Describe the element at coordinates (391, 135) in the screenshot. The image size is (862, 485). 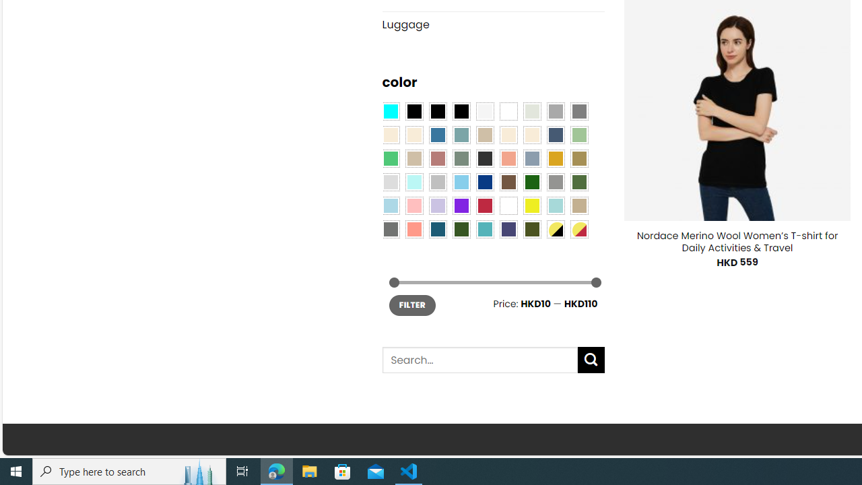
I see `Beige` at that location.